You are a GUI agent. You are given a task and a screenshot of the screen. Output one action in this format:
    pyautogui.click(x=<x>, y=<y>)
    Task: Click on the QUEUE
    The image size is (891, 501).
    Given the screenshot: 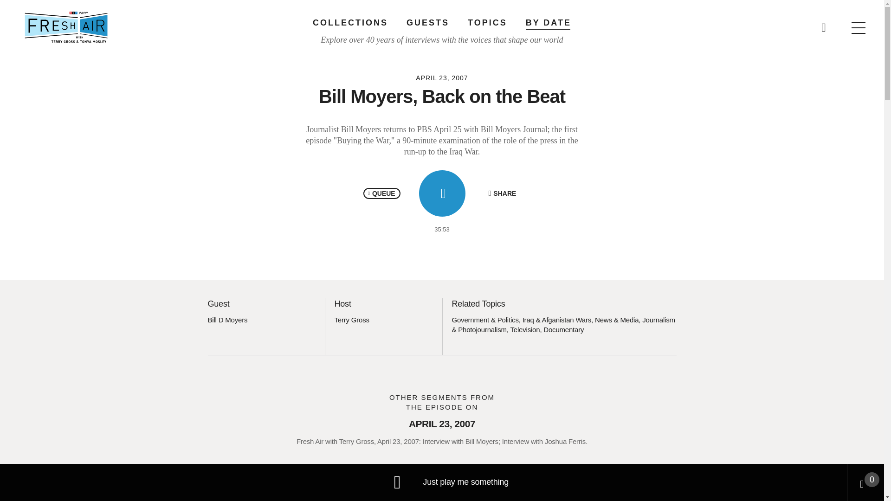 What is the action you would take?
    pyautogui.click(x=381, y=193)
    